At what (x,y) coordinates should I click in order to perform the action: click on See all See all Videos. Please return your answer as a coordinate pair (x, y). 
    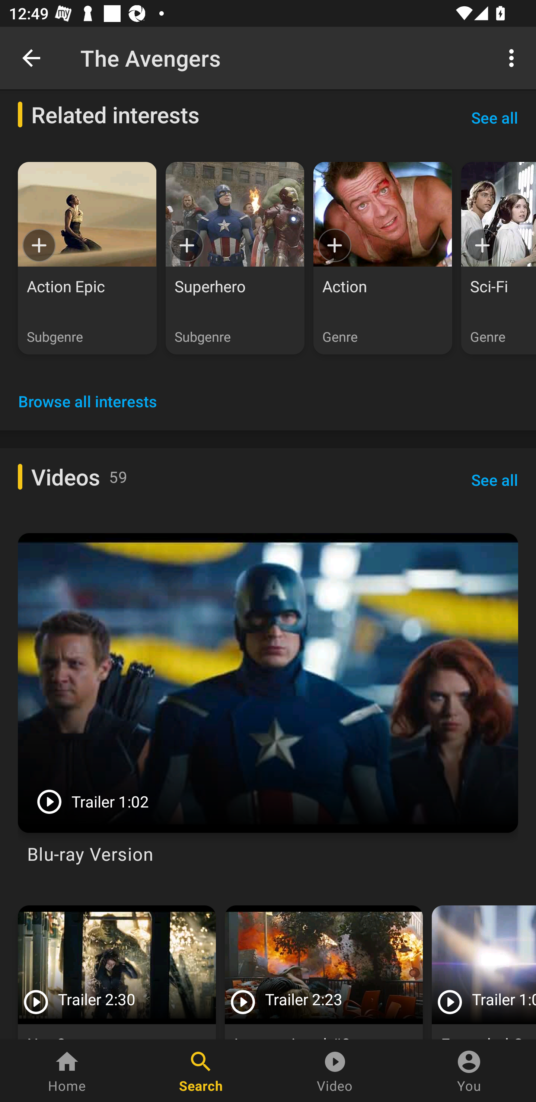
    Looking at the image, I should click on (494, 480).